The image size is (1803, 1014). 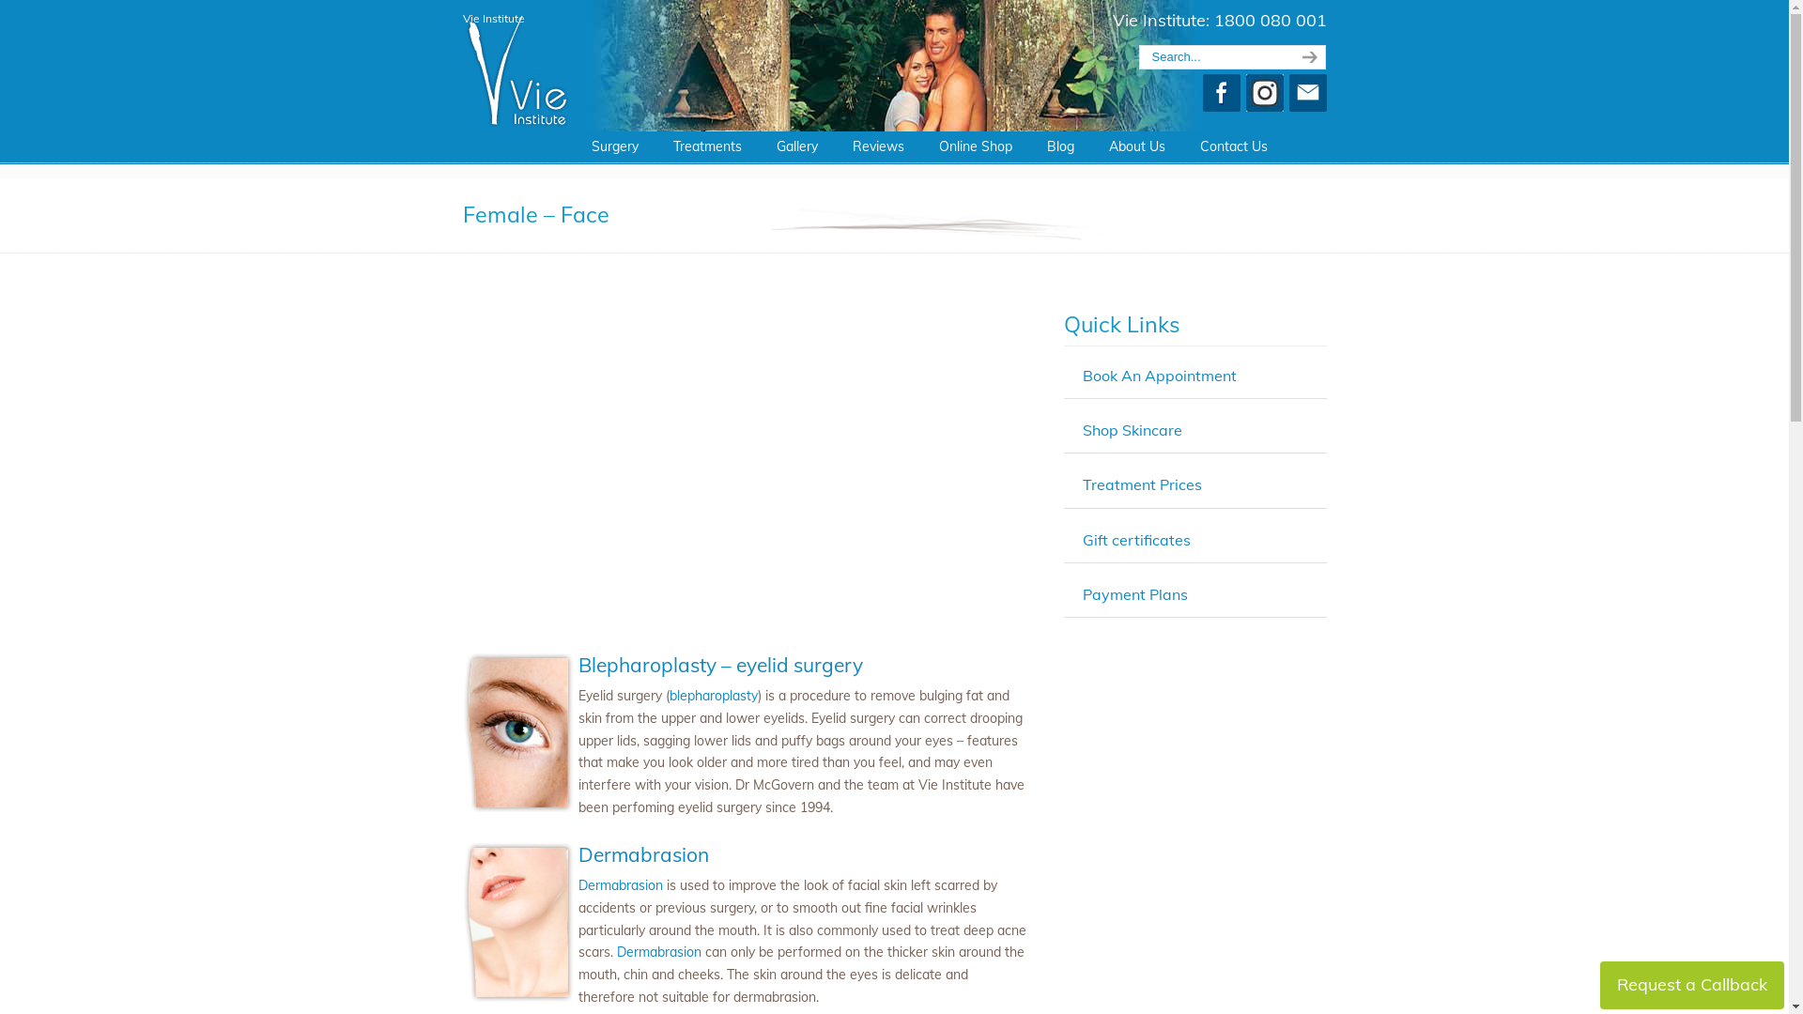 What do you see at coordinates (1221, 107) in the screenshot?
I see `Facebook` at bounding box center [1221, 107].